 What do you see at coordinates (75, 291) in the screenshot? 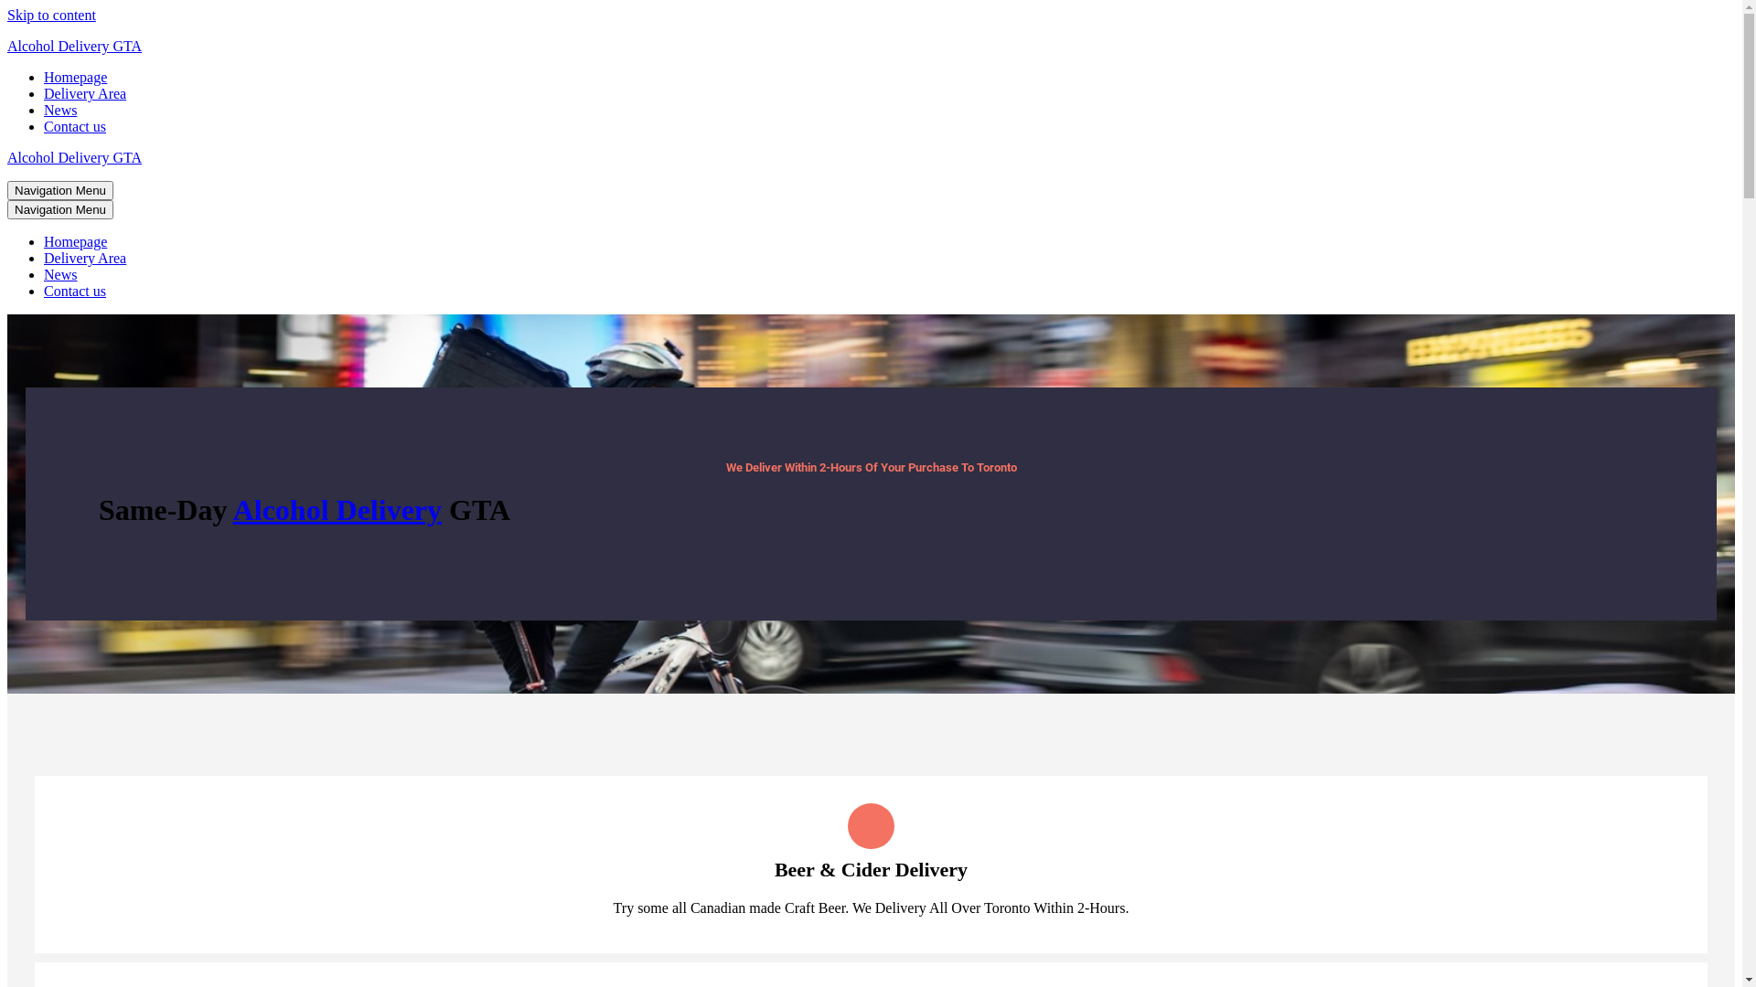
I see `Contact us` at bounding box center [75, 291].